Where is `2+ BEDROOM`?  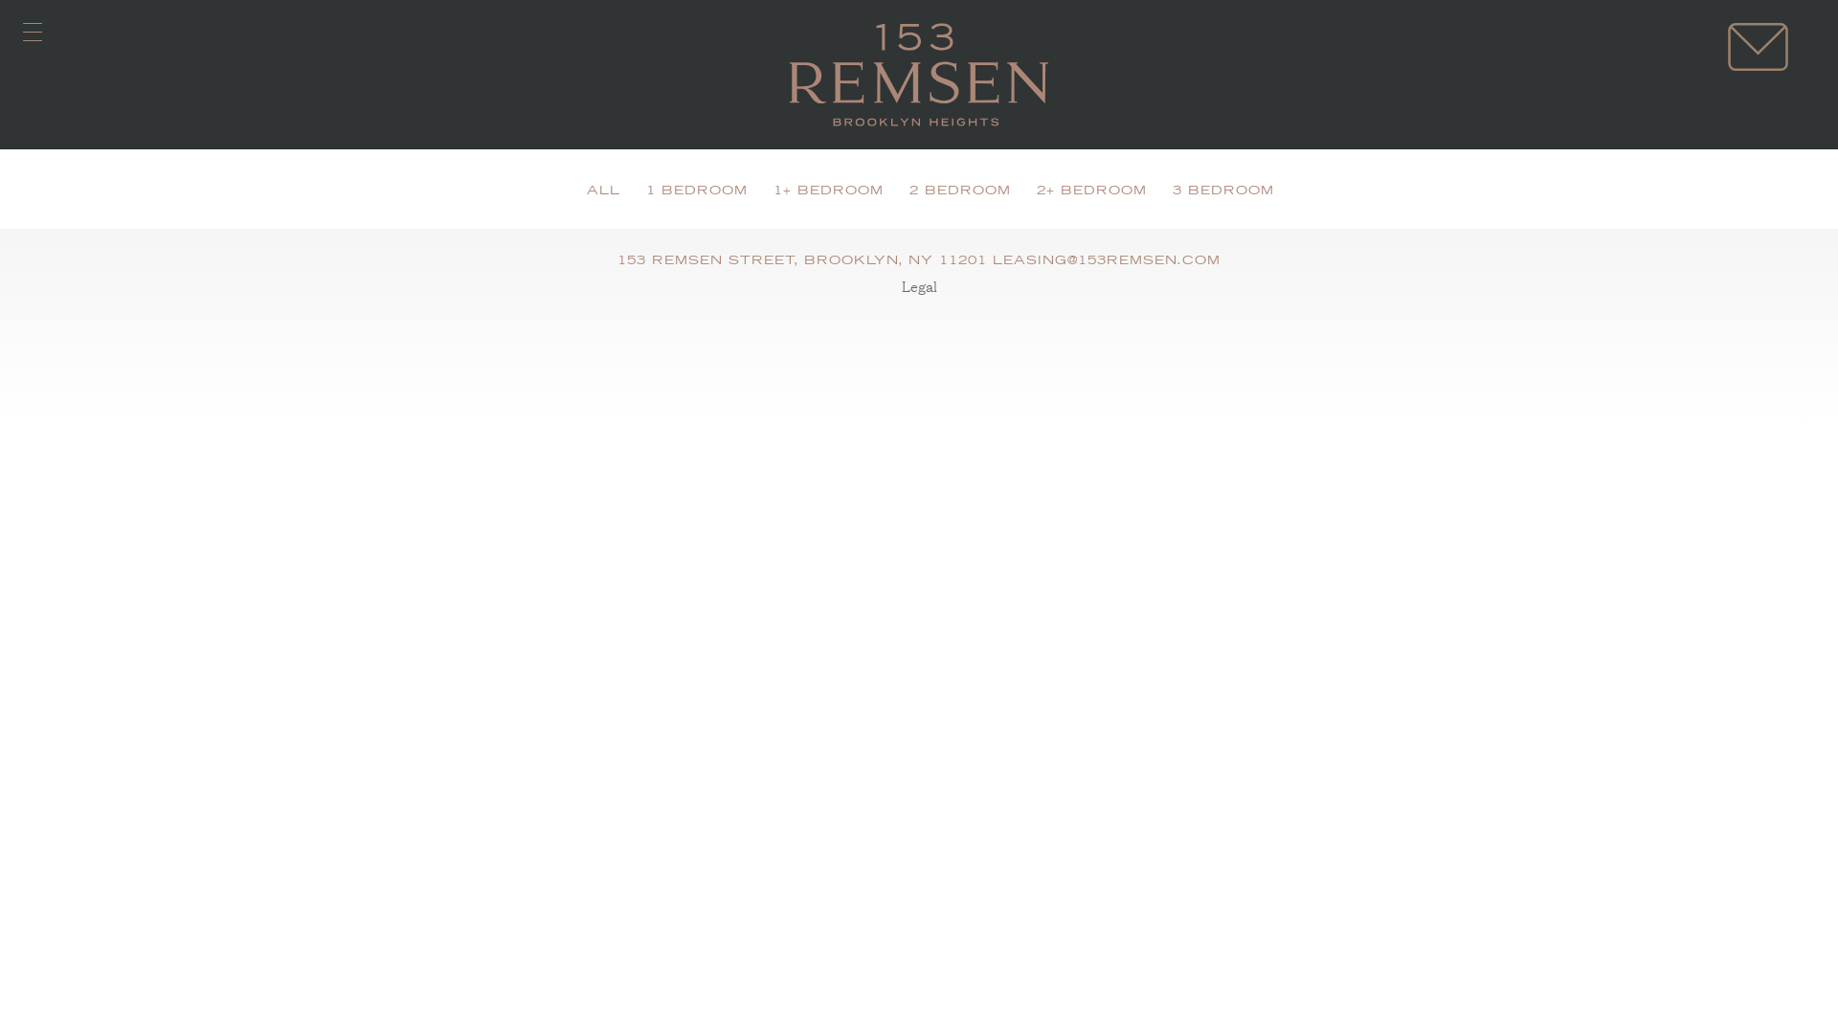 2+ BEDROOM is located at coordinates (1091, 191).